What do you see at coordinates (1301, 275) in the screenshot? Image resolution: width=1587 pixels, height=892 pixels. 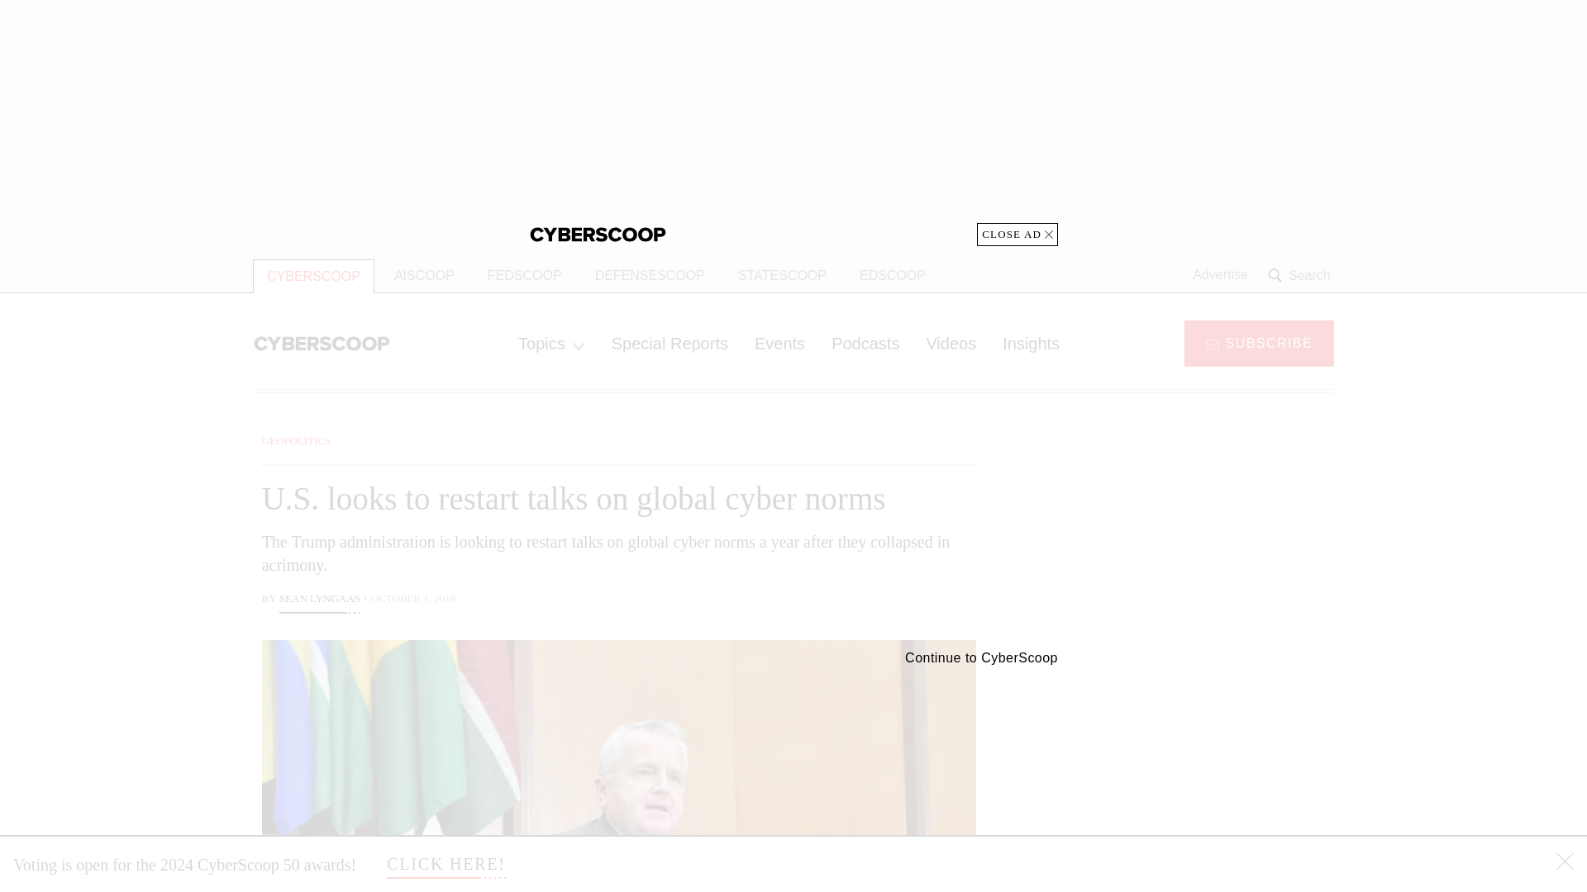 I see `Search` at bounding box center [1301, 275].